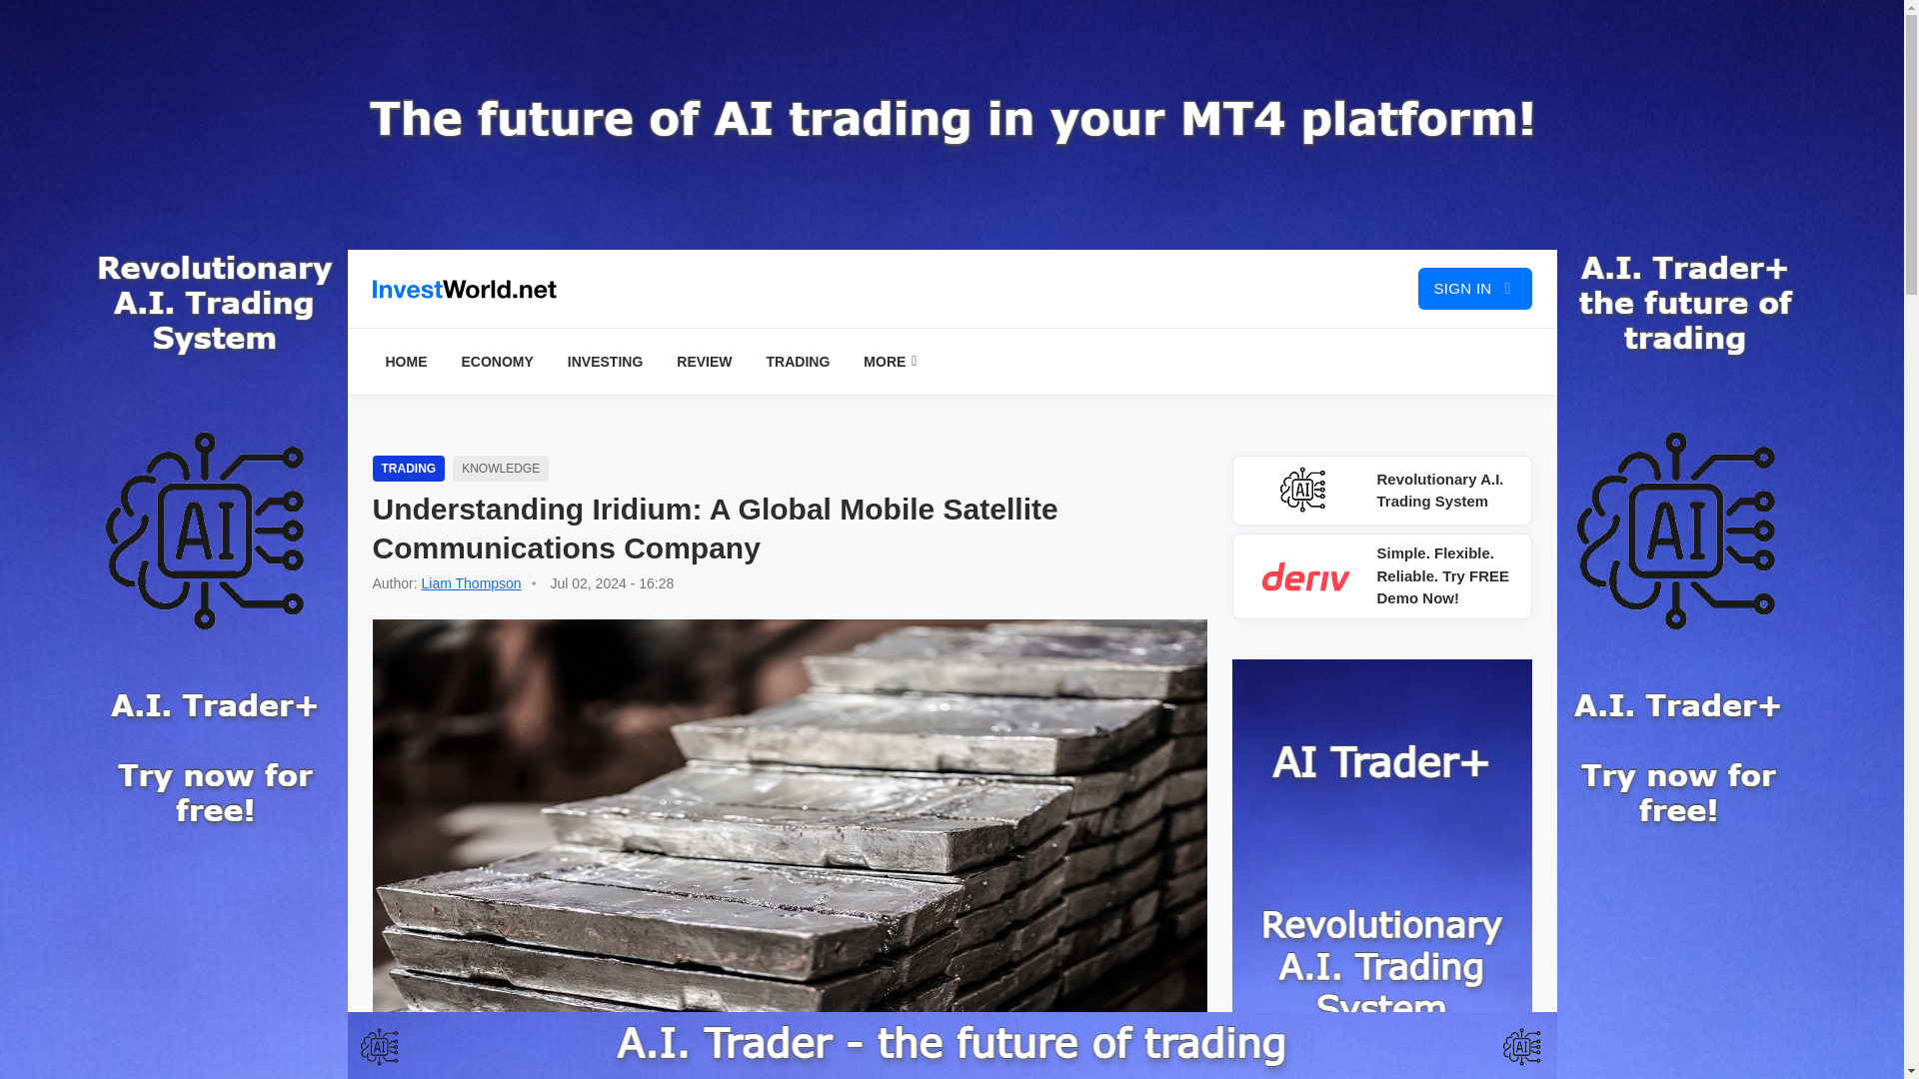 The width and height of the screenshot is (1919, 1079). Describe the element at coordinates (408, 468) in the screenshot. I see `TRADING` at that location.